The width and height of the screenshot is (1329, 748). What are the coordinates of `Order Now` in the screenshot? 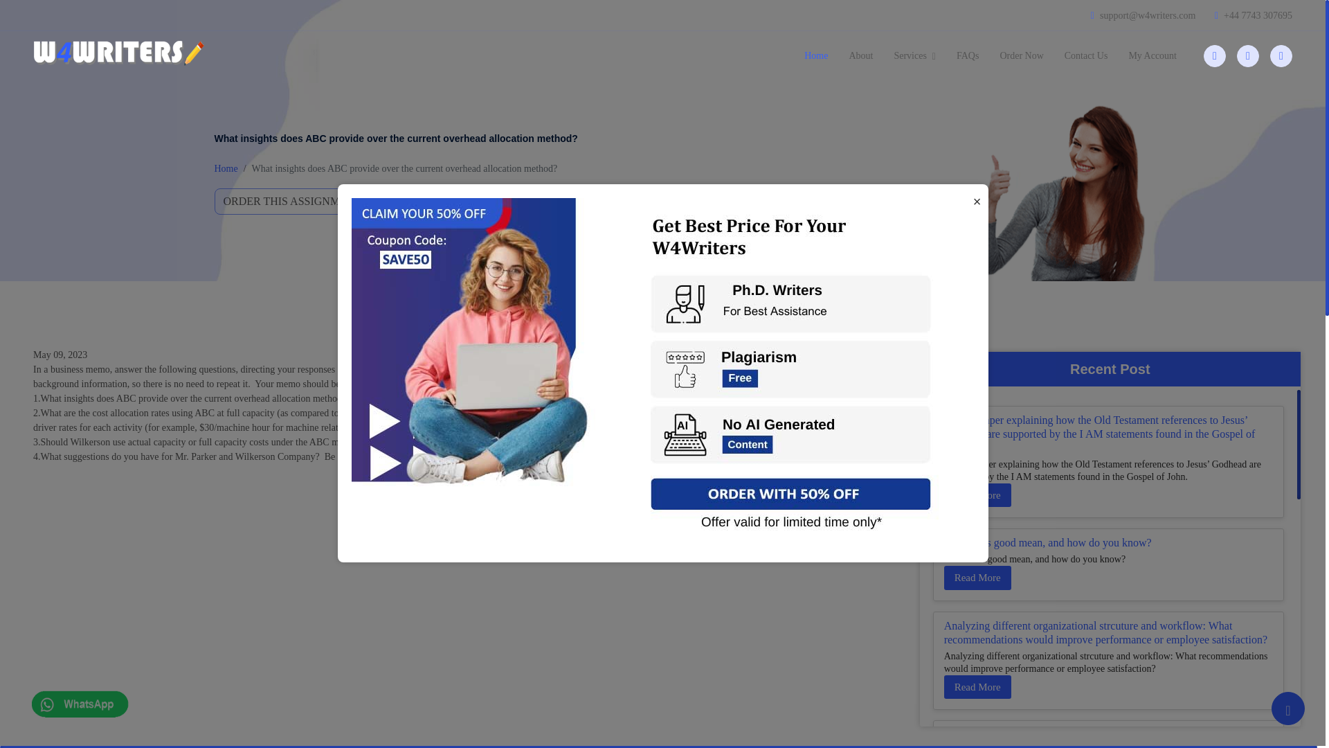 It's located at (1021, 55).